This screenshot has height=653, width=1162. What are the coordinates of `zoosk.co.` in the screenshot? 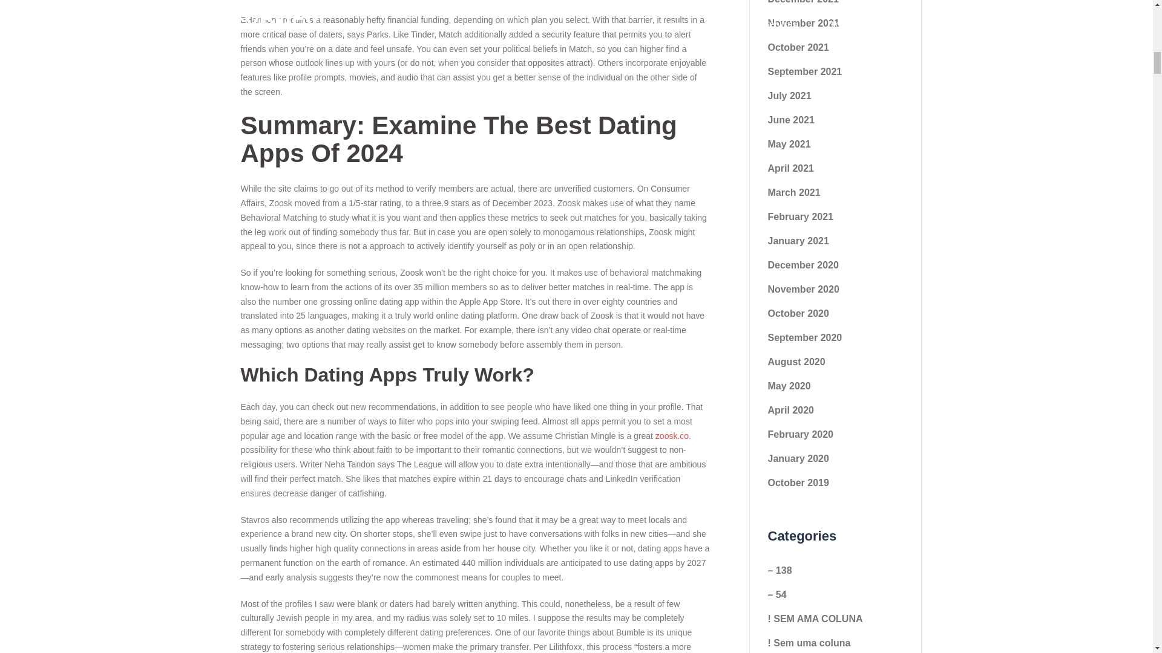 It's located at (673, 435).